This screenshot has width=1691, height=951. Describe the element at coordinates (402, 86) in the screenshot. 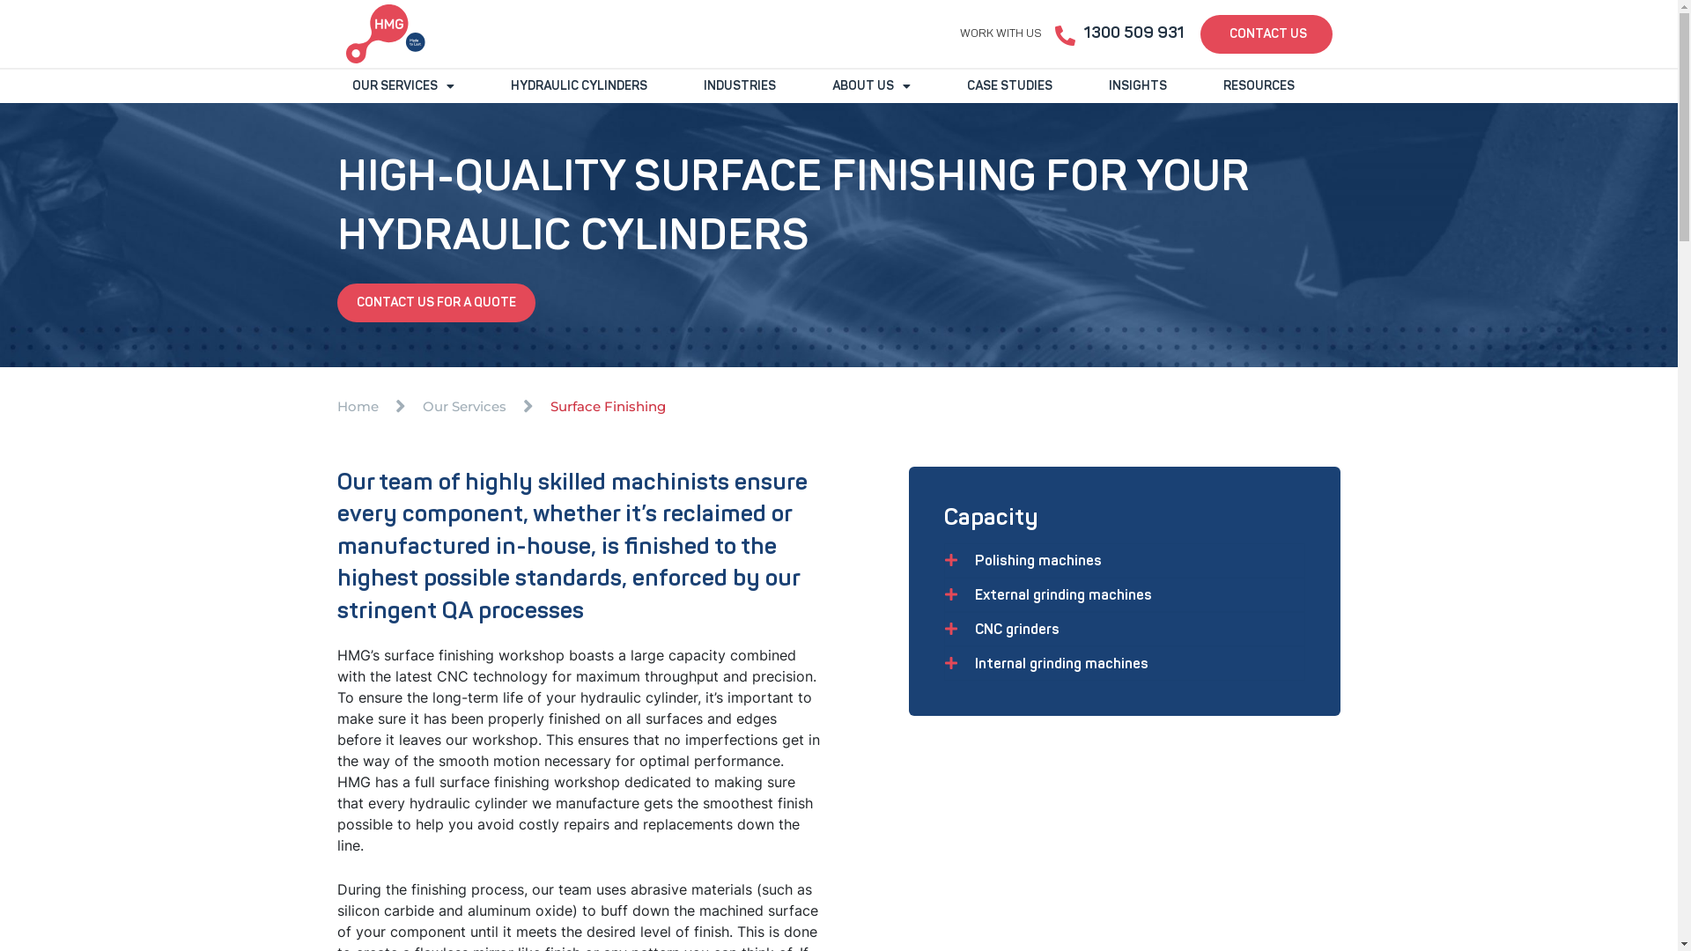

I see `OUR SERVICES` at that location.